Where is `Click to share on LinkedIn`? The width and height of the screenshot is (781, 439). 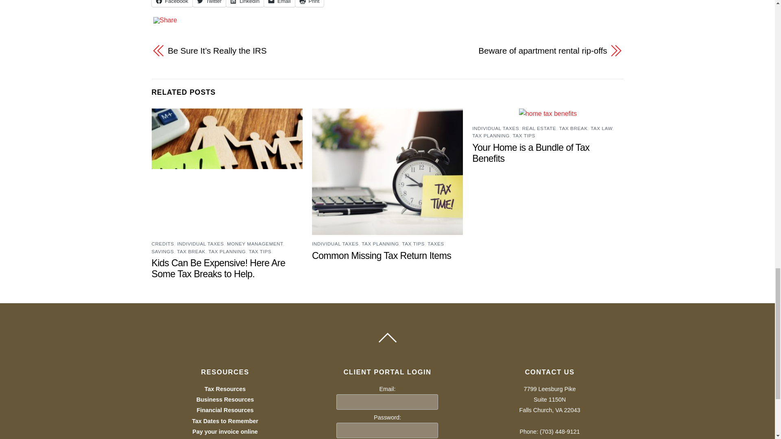
Click to share on LinkedIn is located at coordinates (245, 3).